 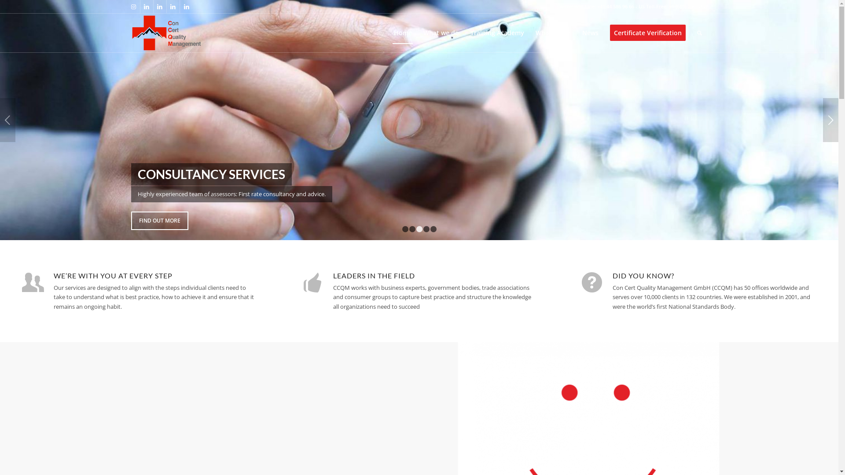 I want to click on LinkedIn, so click(x=159, y=7).